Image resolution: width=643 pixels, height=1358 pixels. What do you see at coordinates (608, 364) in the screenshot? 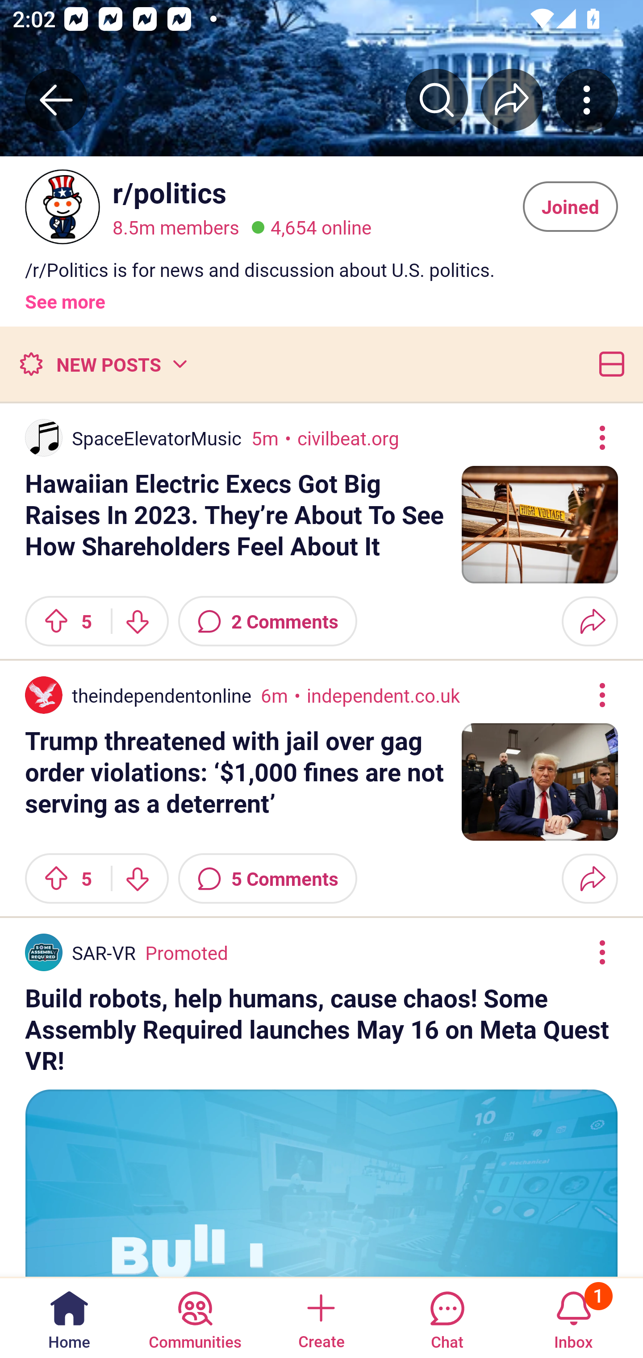
I see `Card` at bounding box center [608, 364].